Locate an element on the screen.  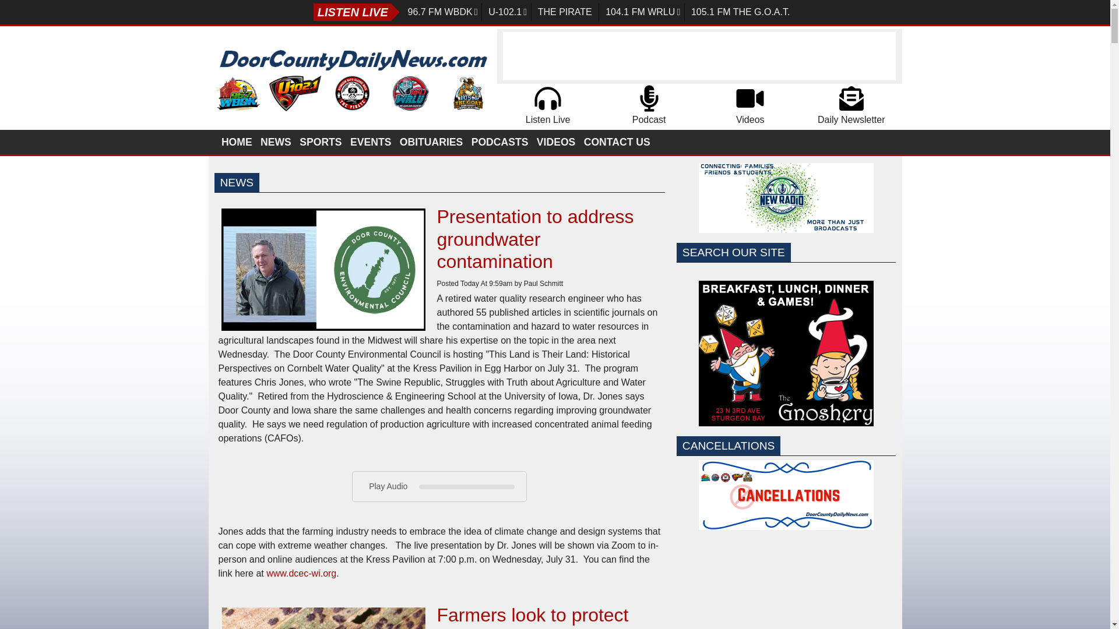
Advertisement is located at coordinates (786, 593).